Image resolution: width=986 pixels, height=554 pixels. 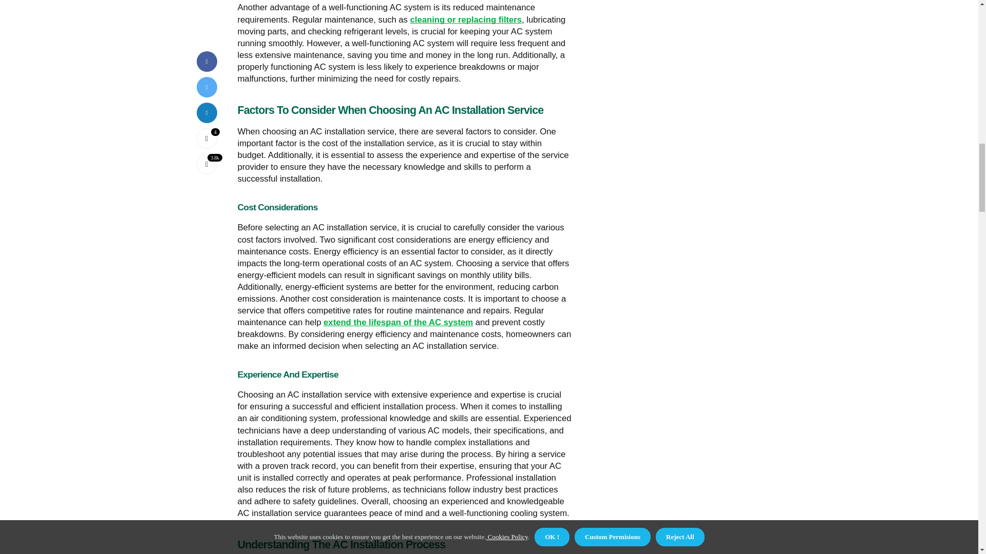 What do you see at coordinates (398, 322) in the screenshot?
I see `extend the lifespan of the AC system` at bounding box center [398, 322].